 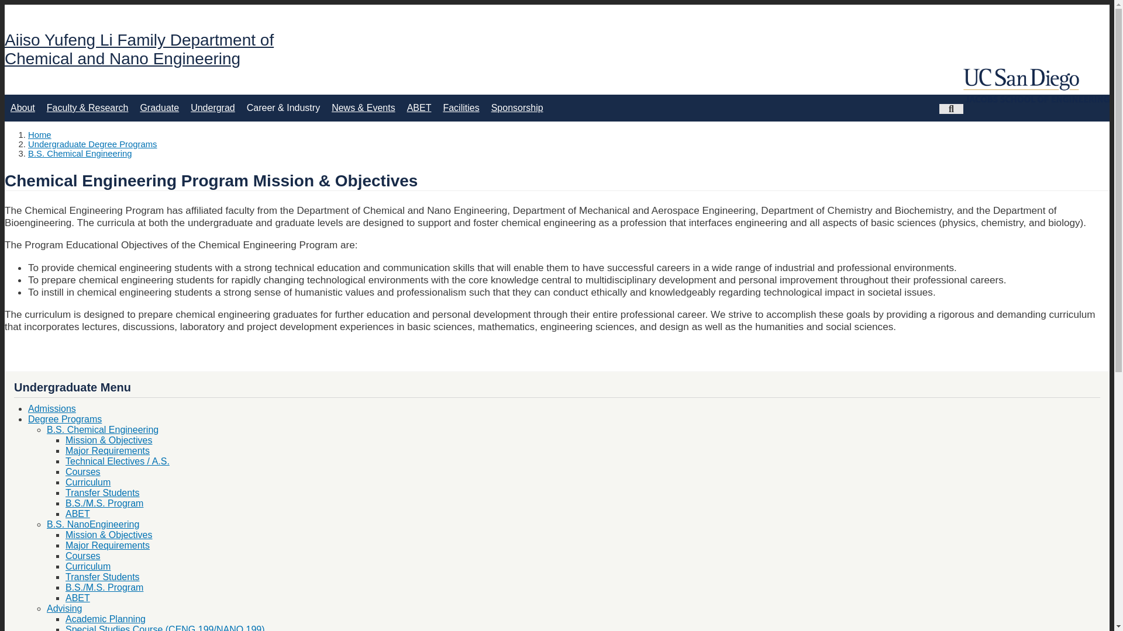 I want to click on Undergrad, so click(x=213, y=108).